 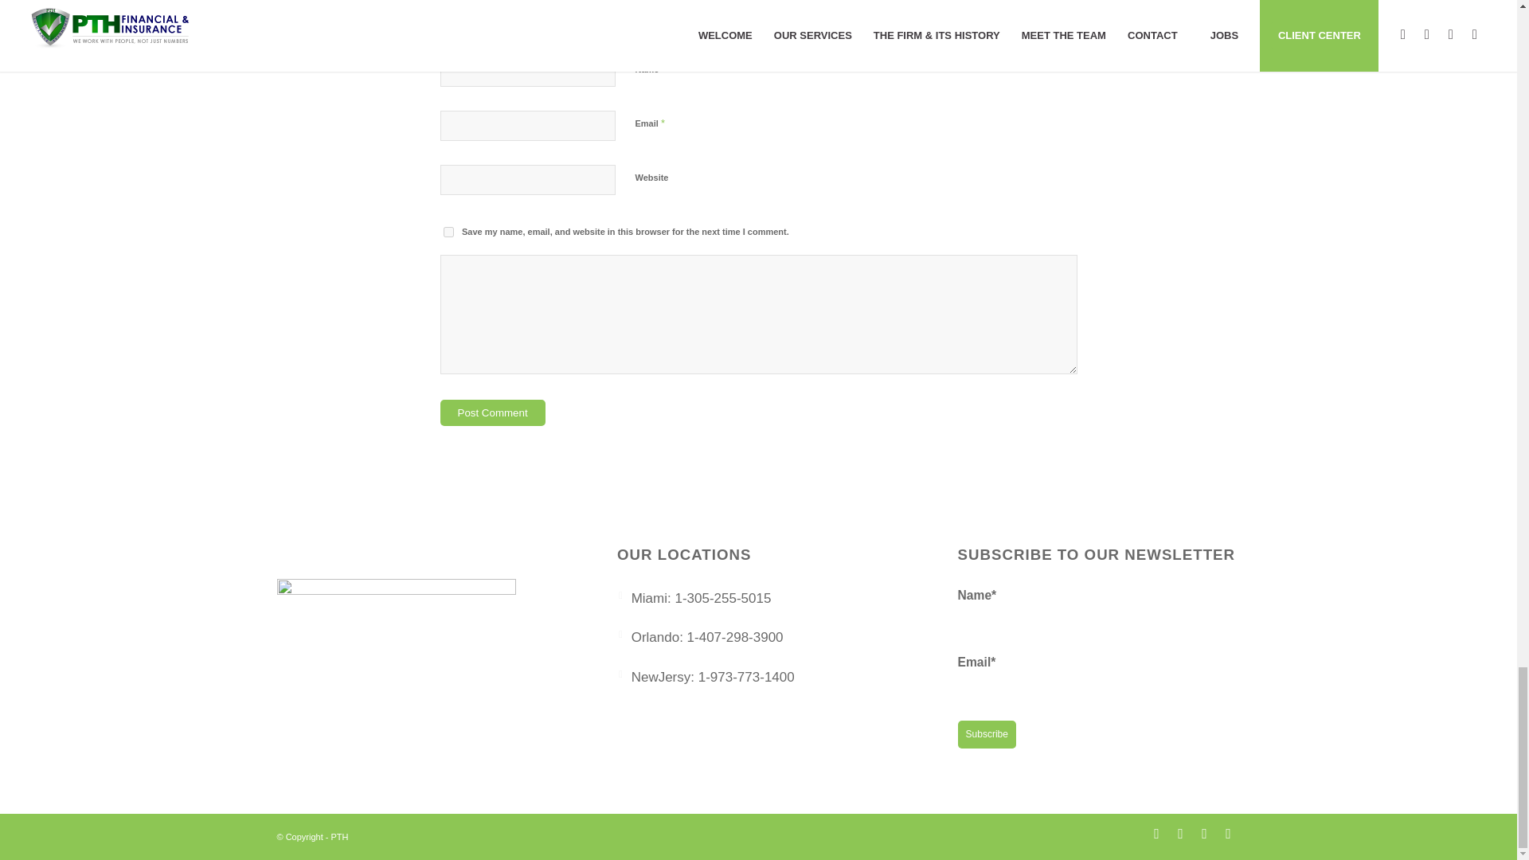 I want to click on Subscribe, so click(x=987, y=734).